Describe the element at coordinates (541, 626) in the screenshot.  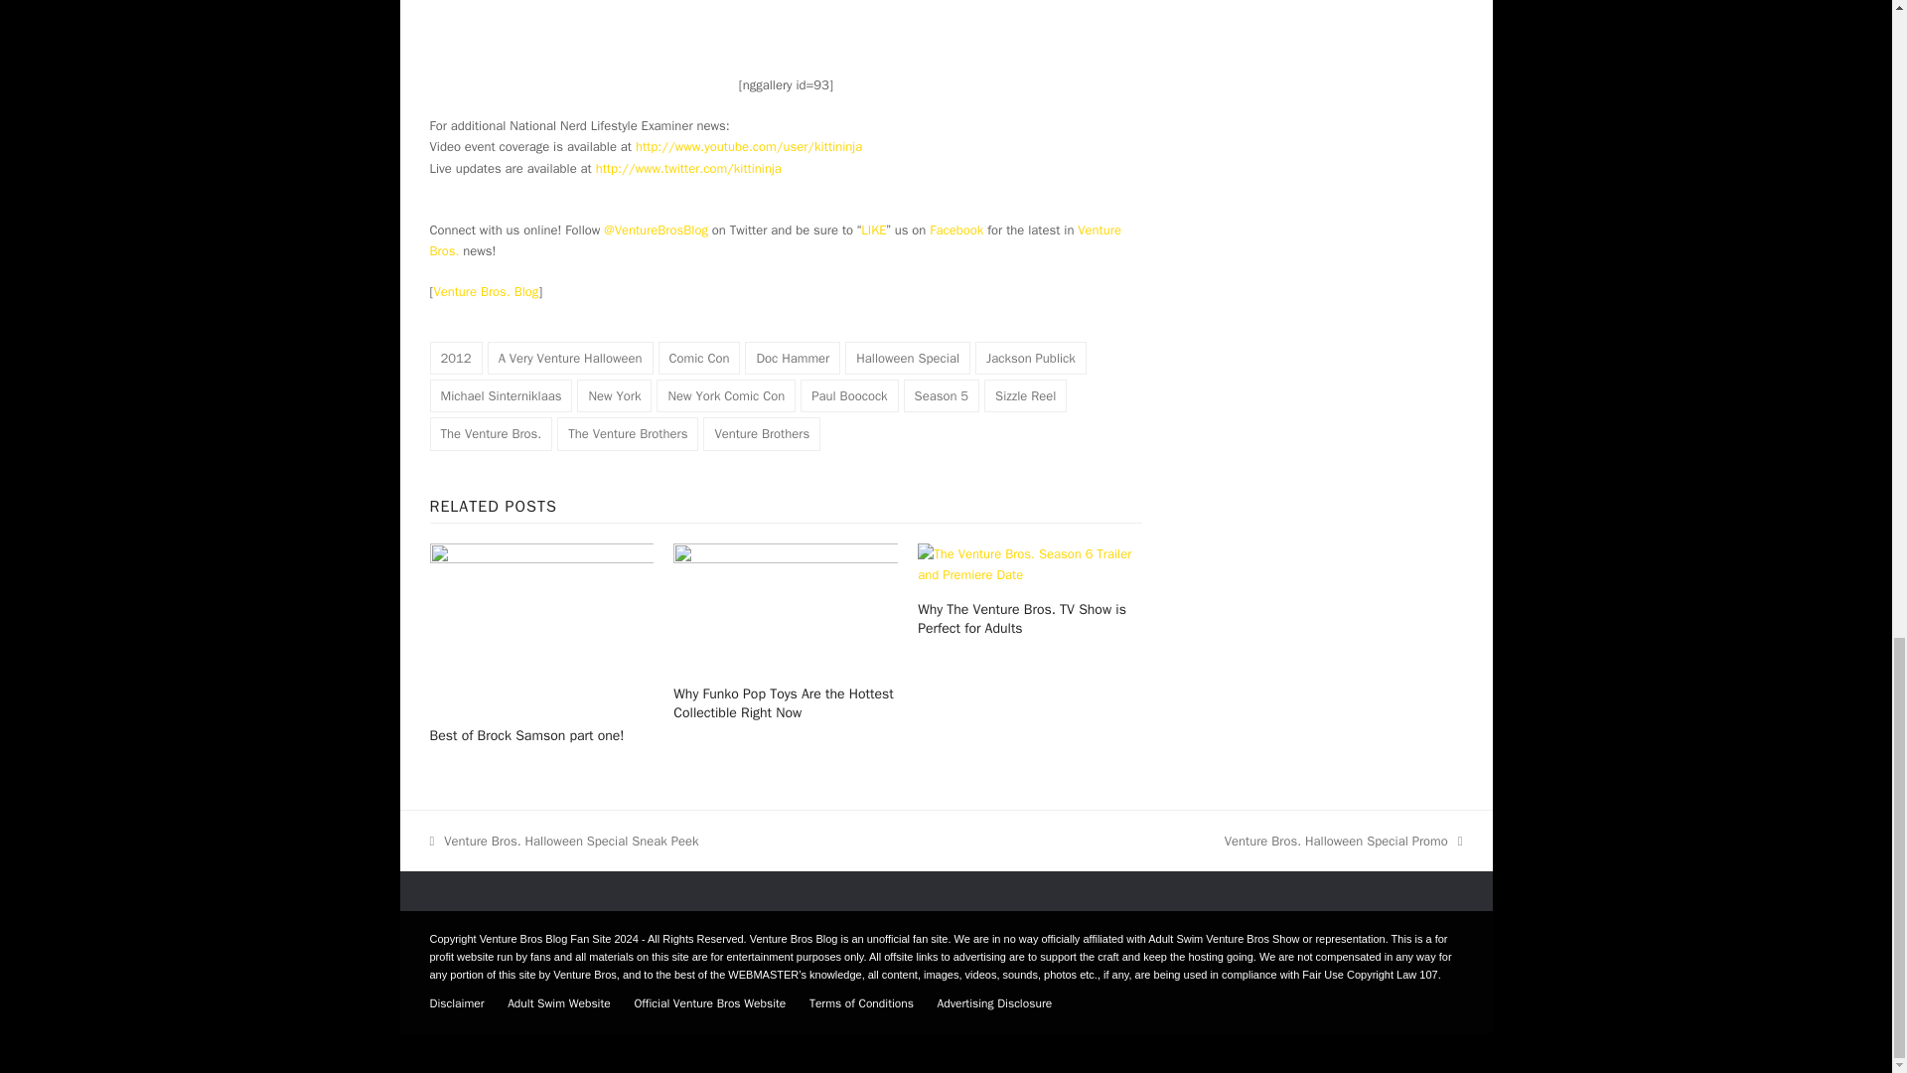
I see `Best of Brock Samson part one!` at that location.